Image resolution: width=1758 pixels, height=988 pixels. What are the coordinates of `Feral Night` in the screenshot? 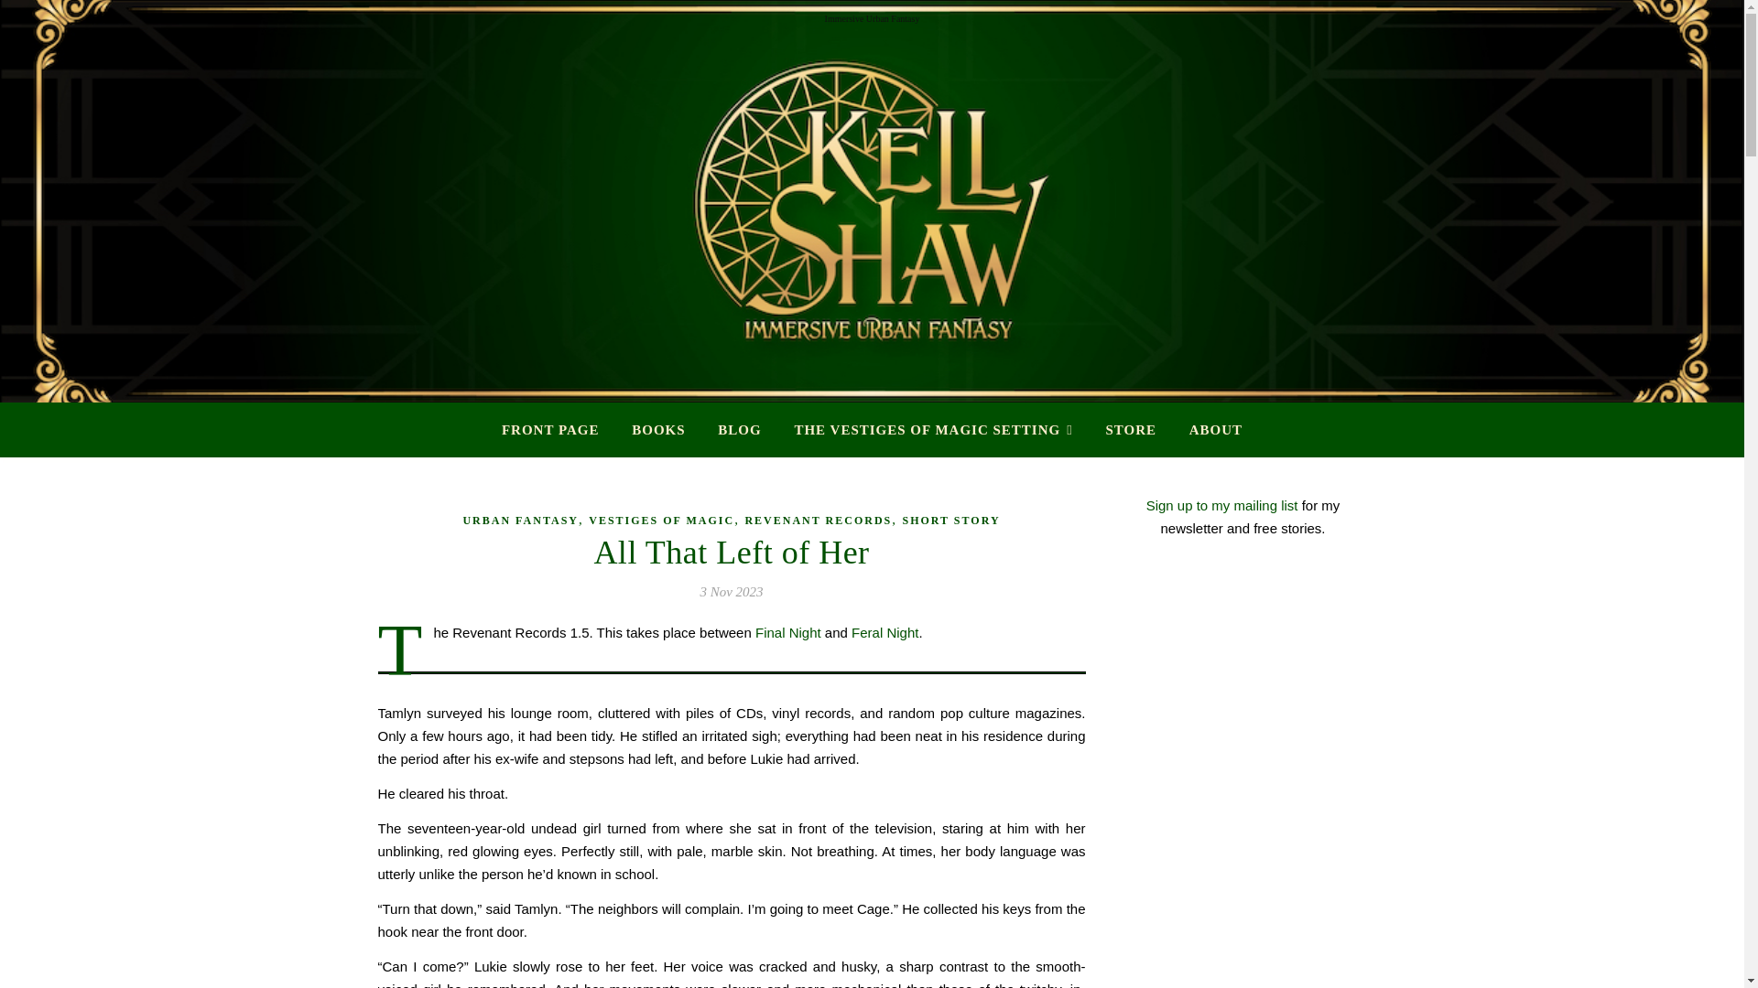 It's located at (884, 631).